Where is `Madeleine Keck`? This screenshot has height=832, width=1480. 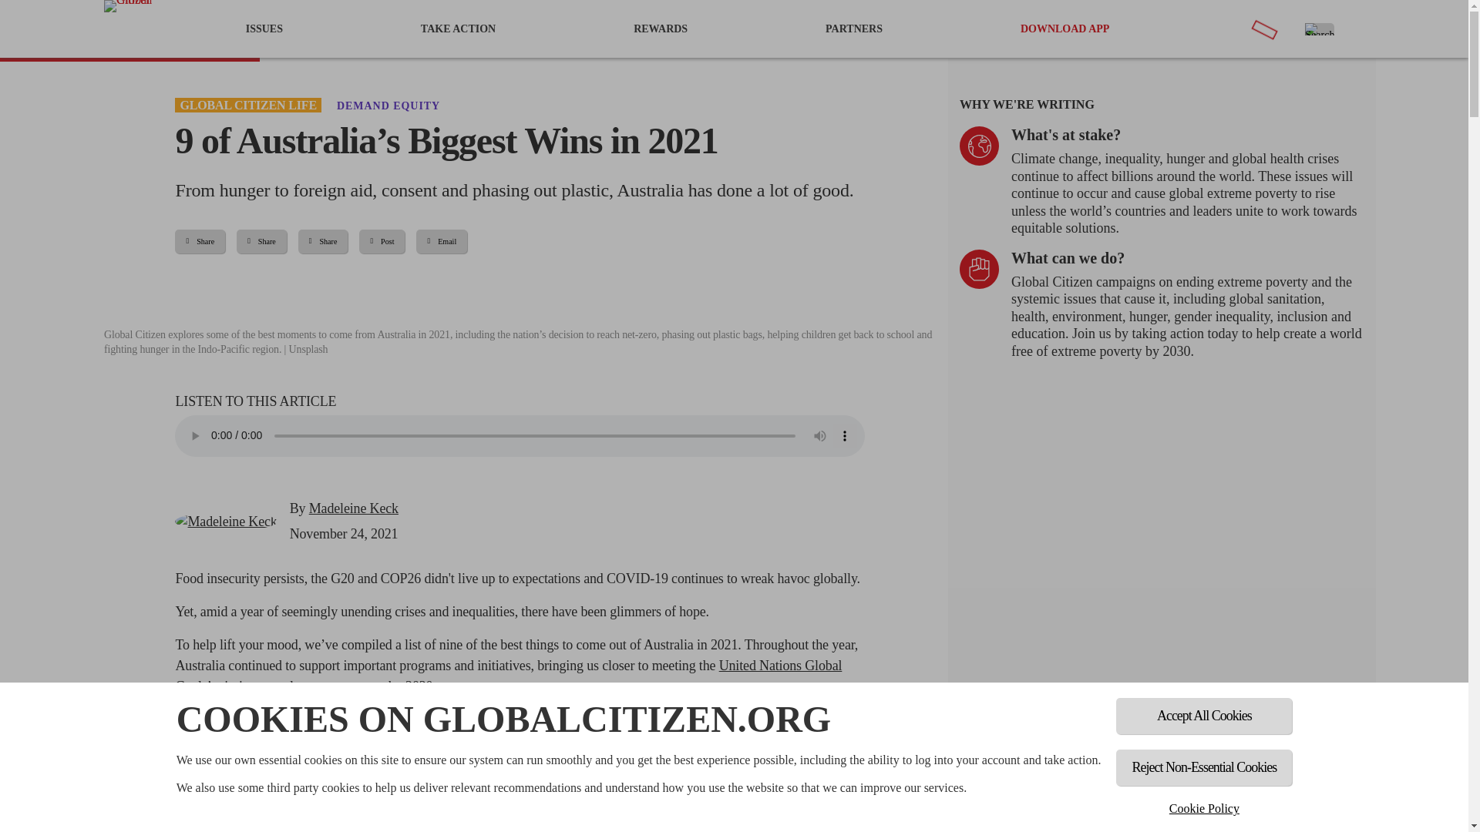 Madeleine Keck is located at coordinates (353, 508).